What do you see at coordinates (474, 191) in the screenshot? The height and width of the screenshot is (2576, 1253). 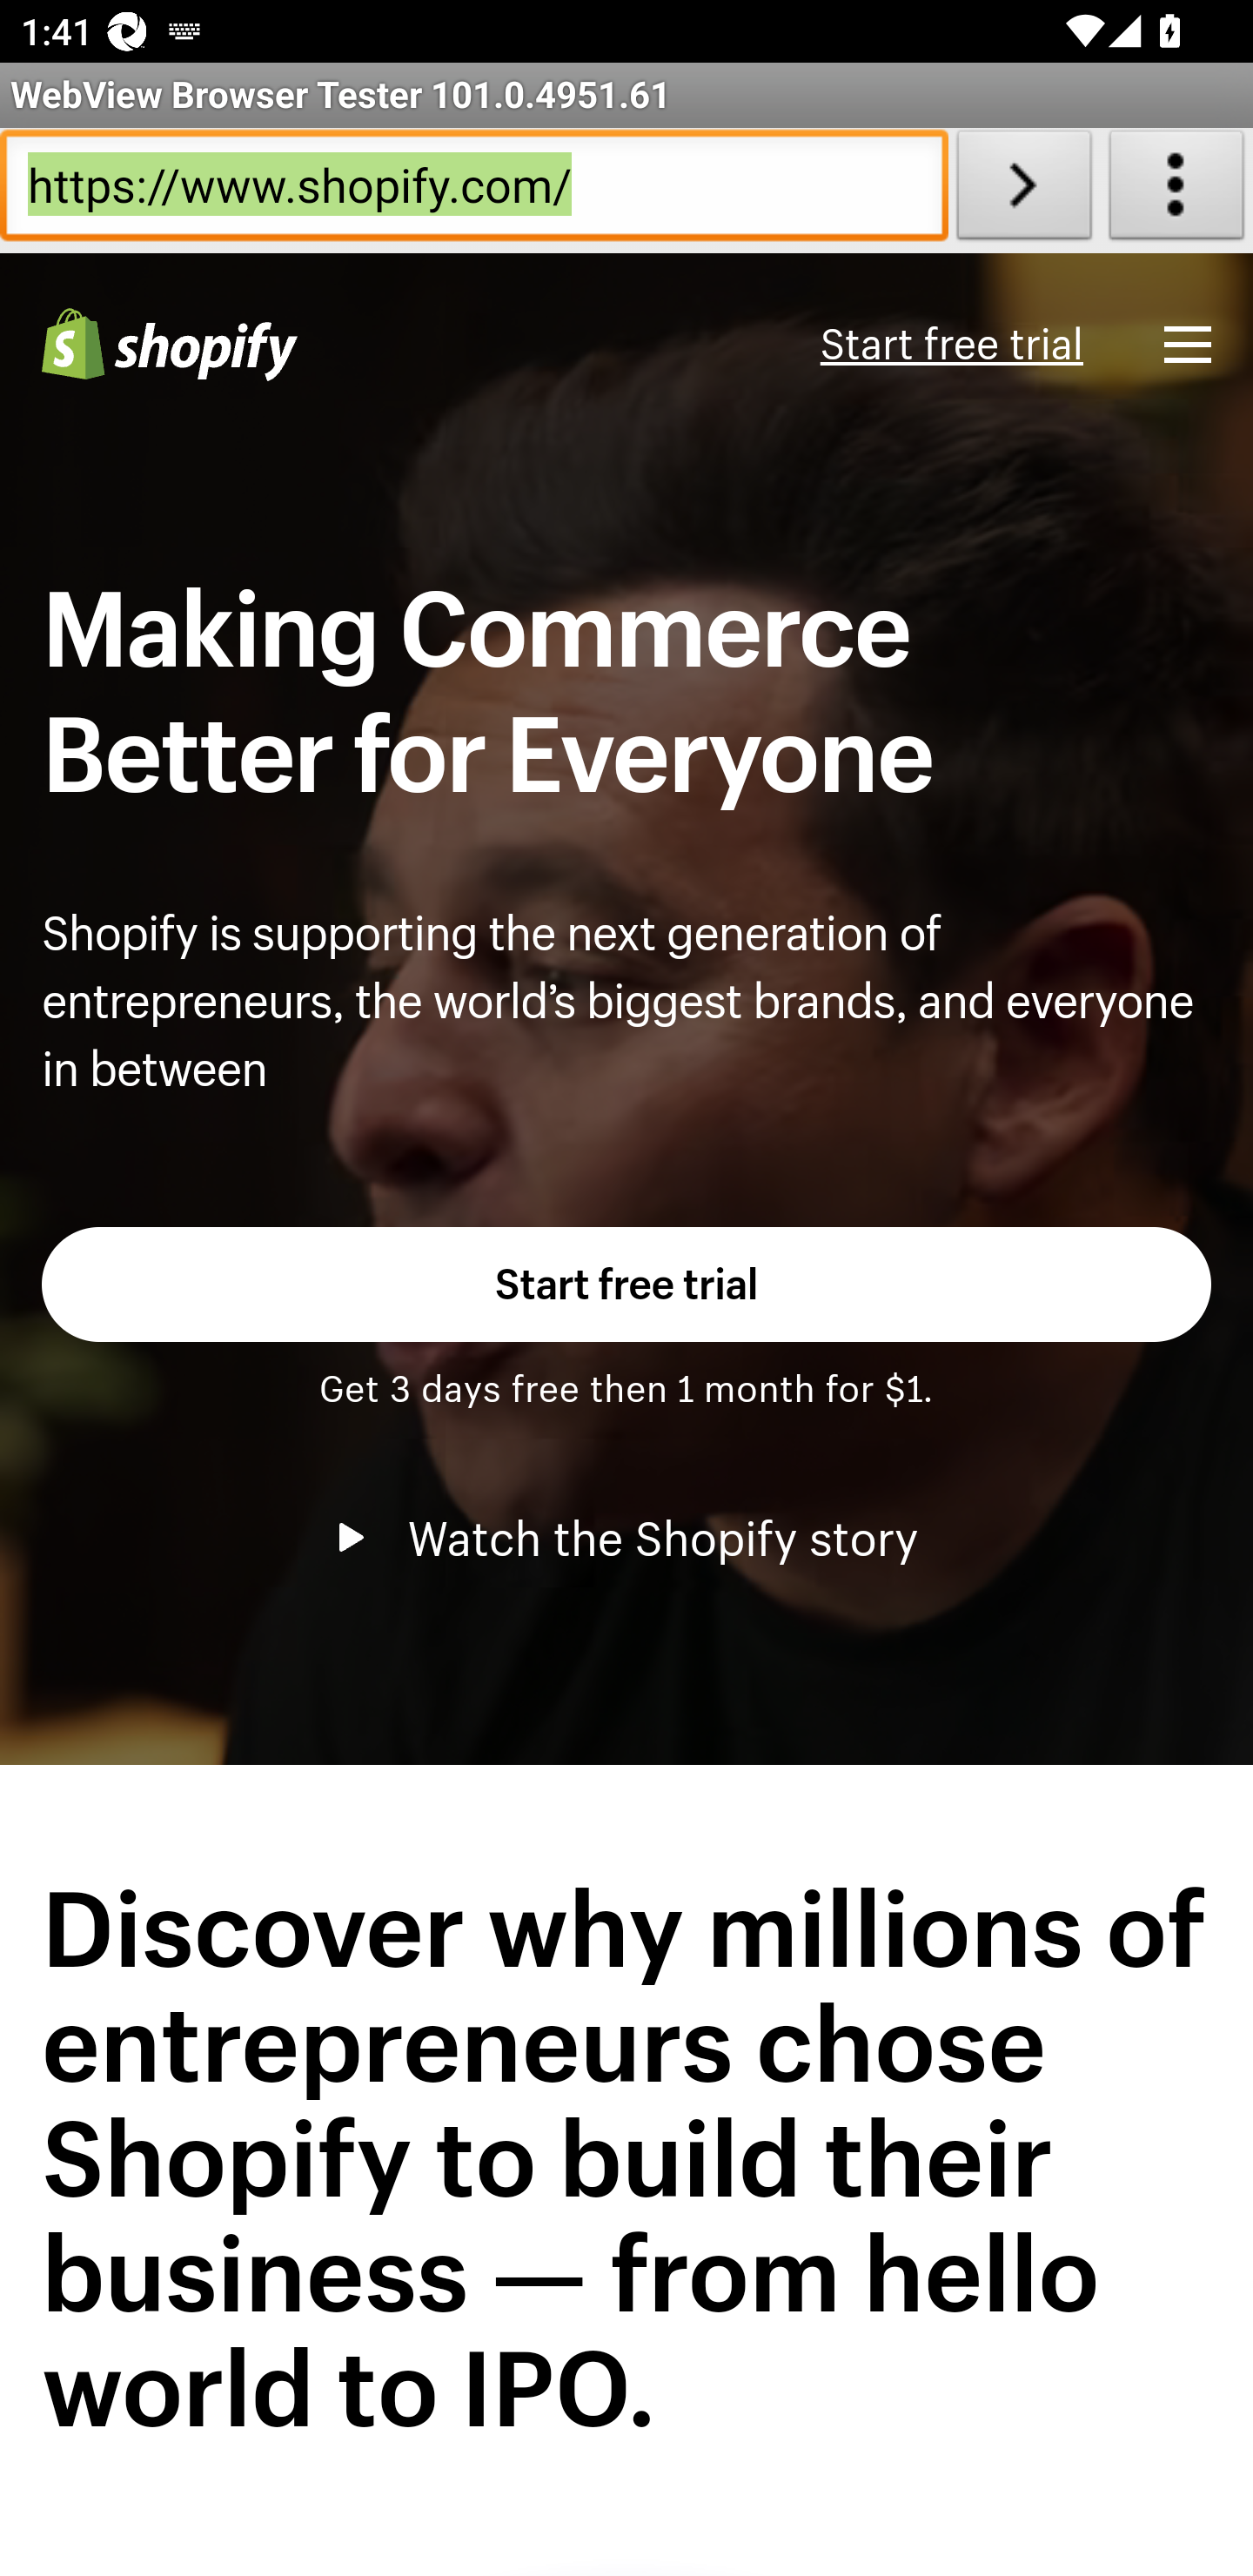 I see `https://www.shopify.com/` at bounding box center [474, 191].